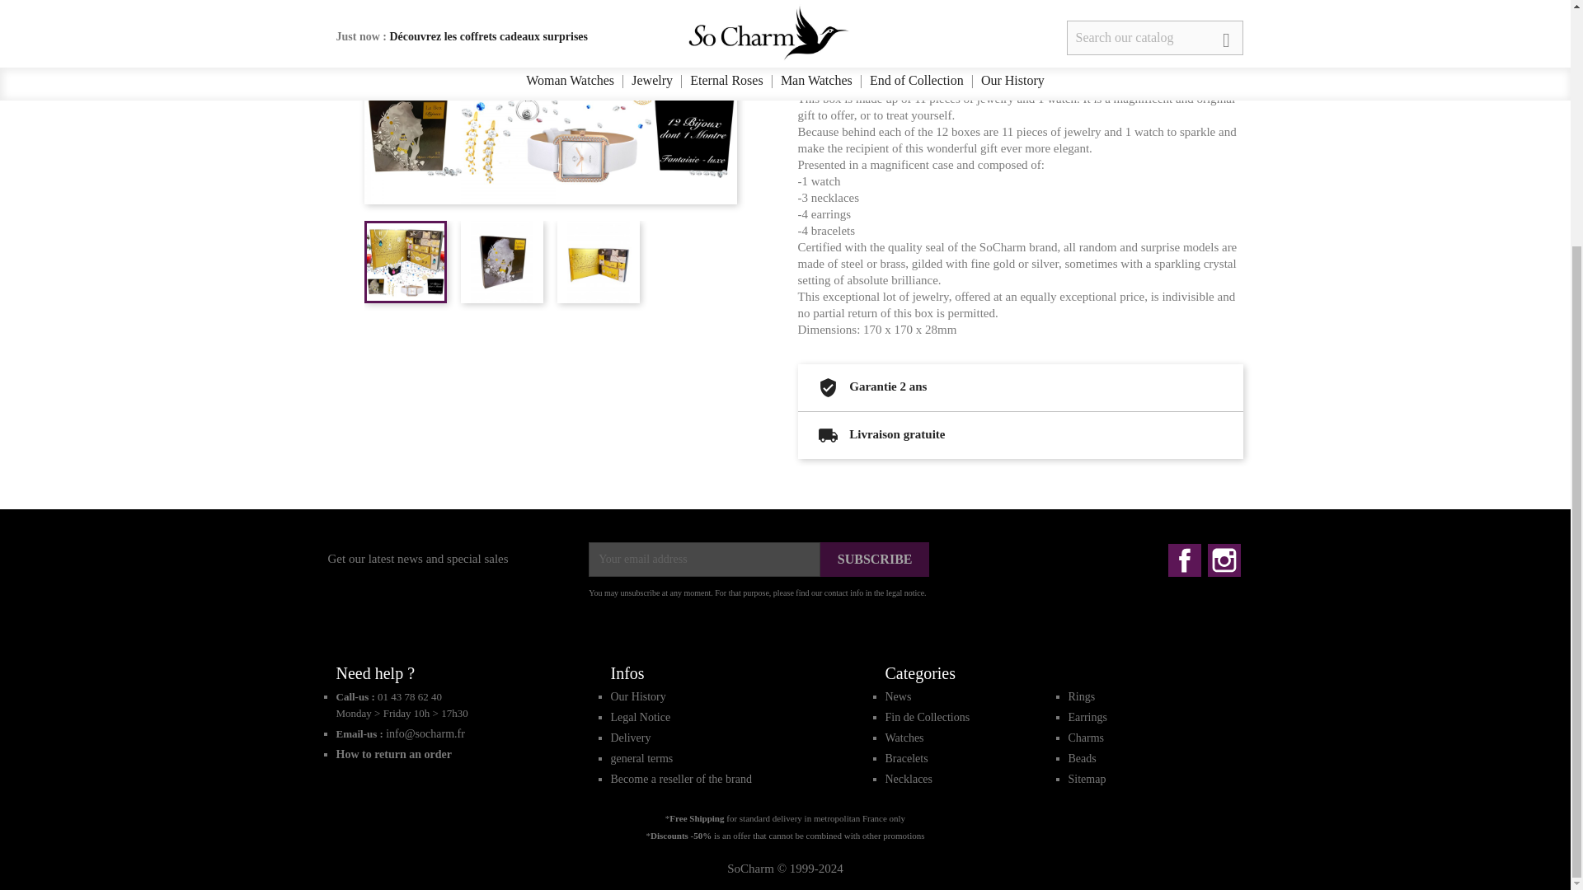  Describe the element at coordinates (875, 559) in the screenshot. I see `Subscribe` at that location.